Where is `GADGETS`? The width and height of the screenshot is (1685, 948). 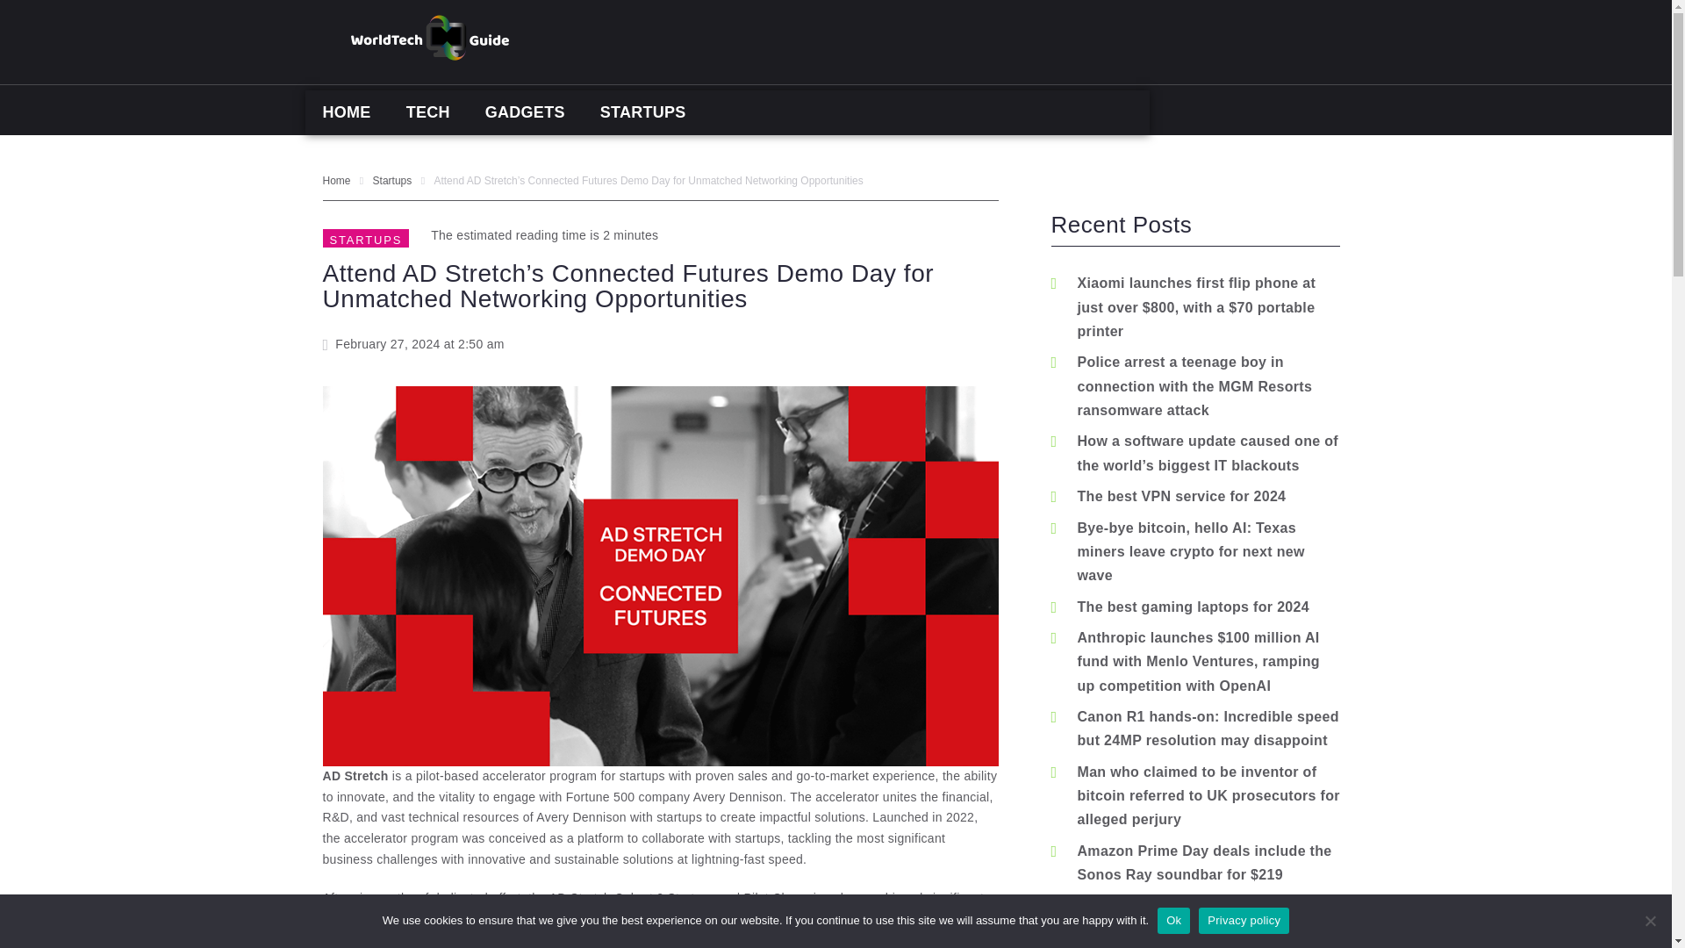 GADGETS is located at coordinates (525, 112).